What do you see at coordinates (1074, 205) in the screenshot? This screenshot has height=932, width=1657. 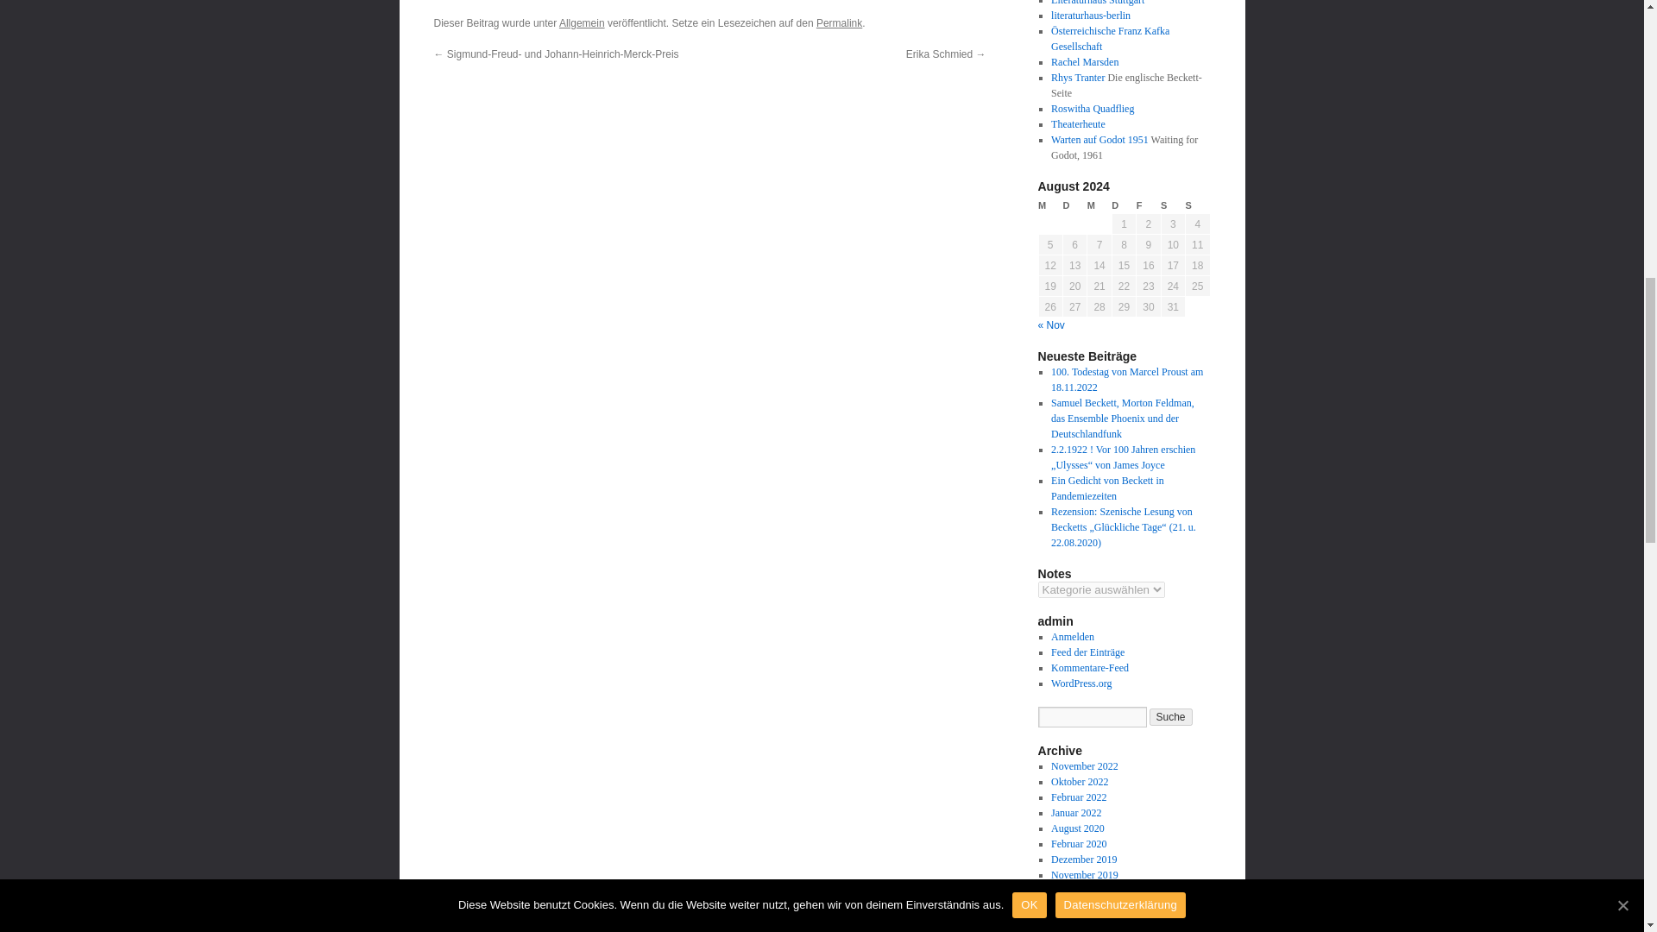 I see `Dienstag` at bounding box center [1074, 205].